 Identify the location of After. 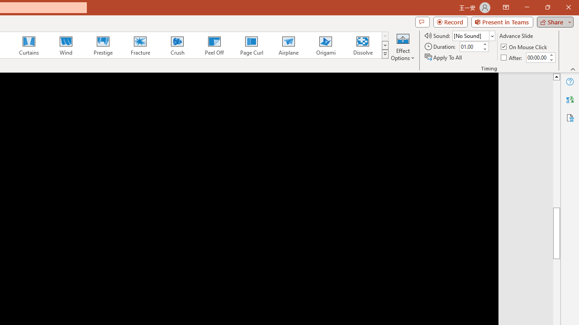
(512, 57).